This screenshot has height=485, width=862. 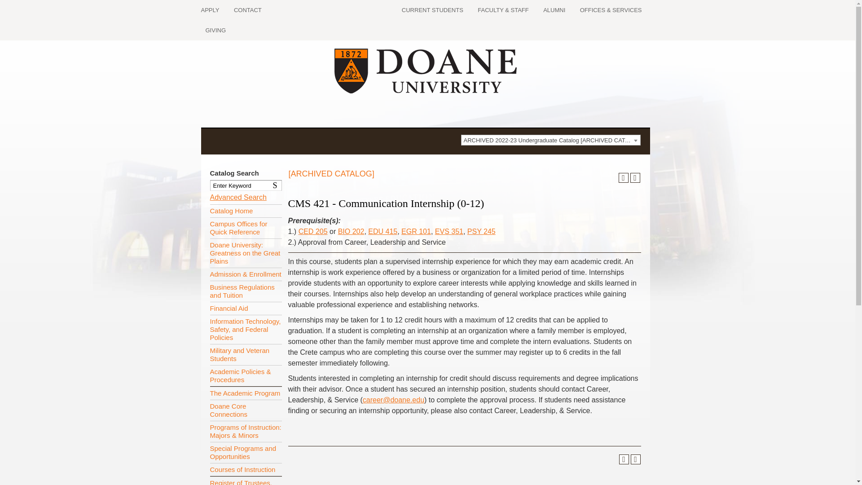 I want to click on CURRENT STUDENTS, so click(x=432, y=10).